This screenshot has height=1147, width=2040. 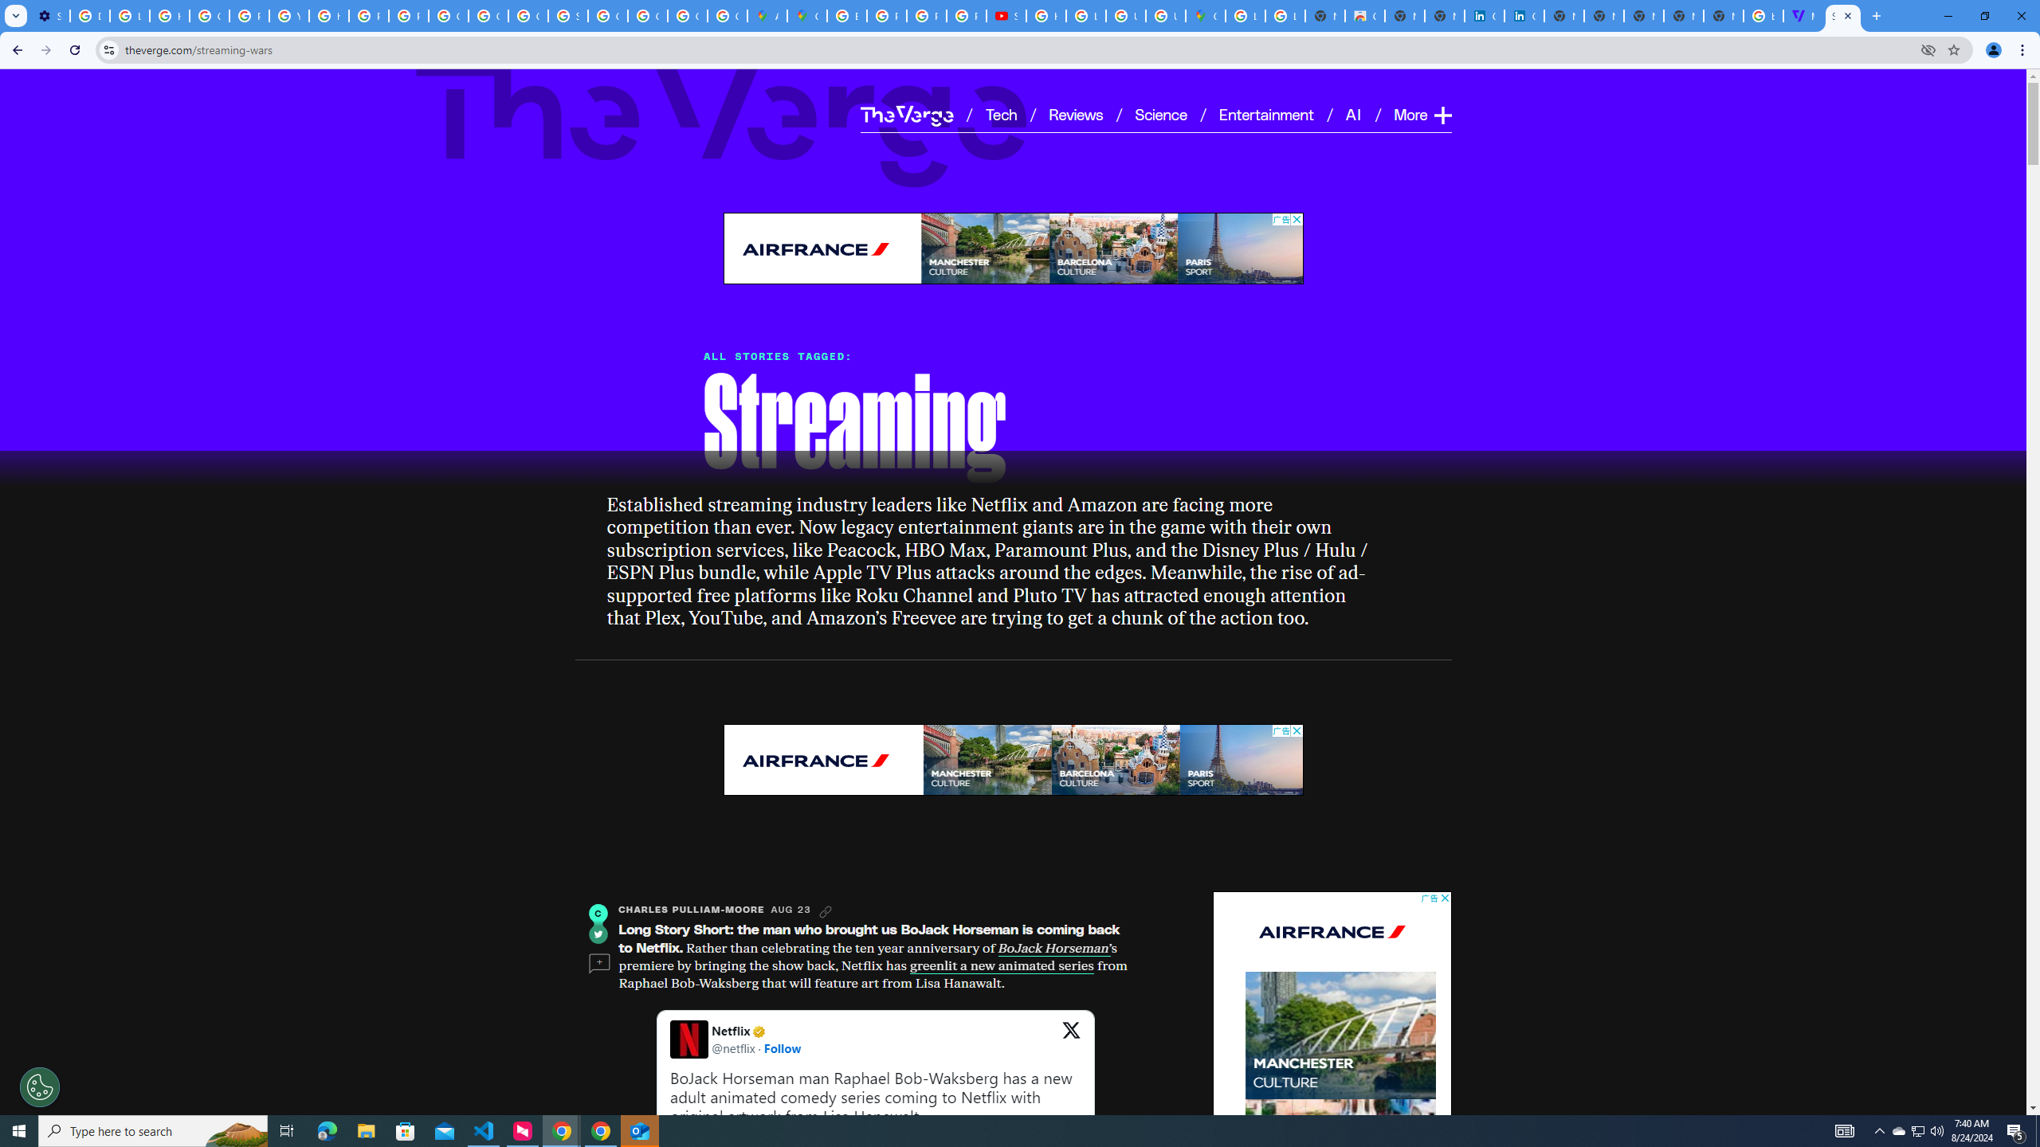 I want to click on More Expand, so click(x=1422, y=115).